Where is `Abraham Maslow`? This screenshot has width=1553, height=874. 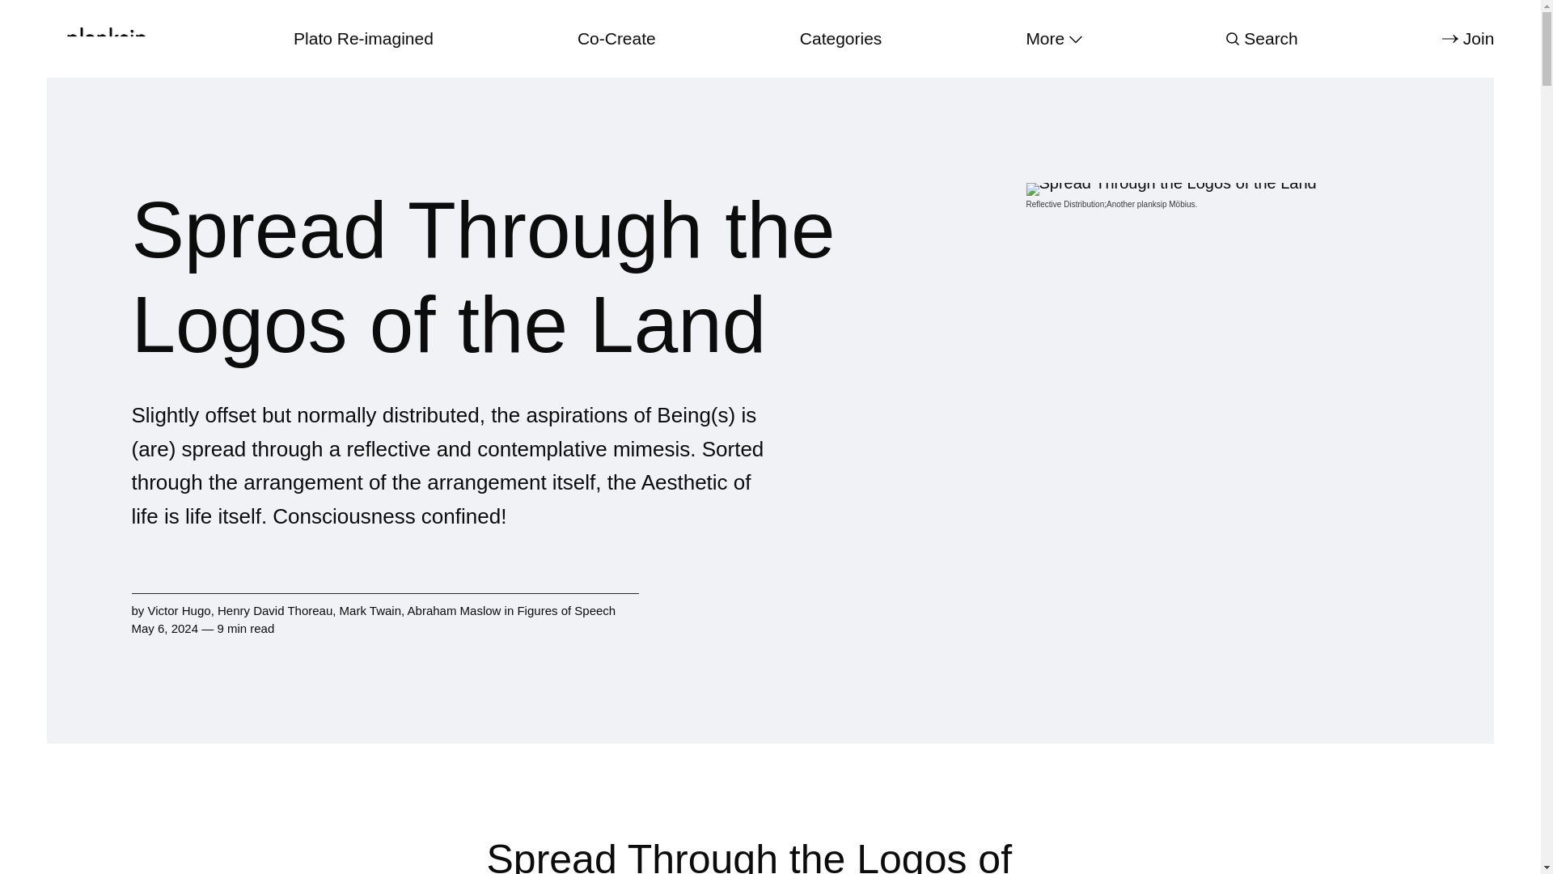 Abraham Maslow is located at coordinates (455, 610).